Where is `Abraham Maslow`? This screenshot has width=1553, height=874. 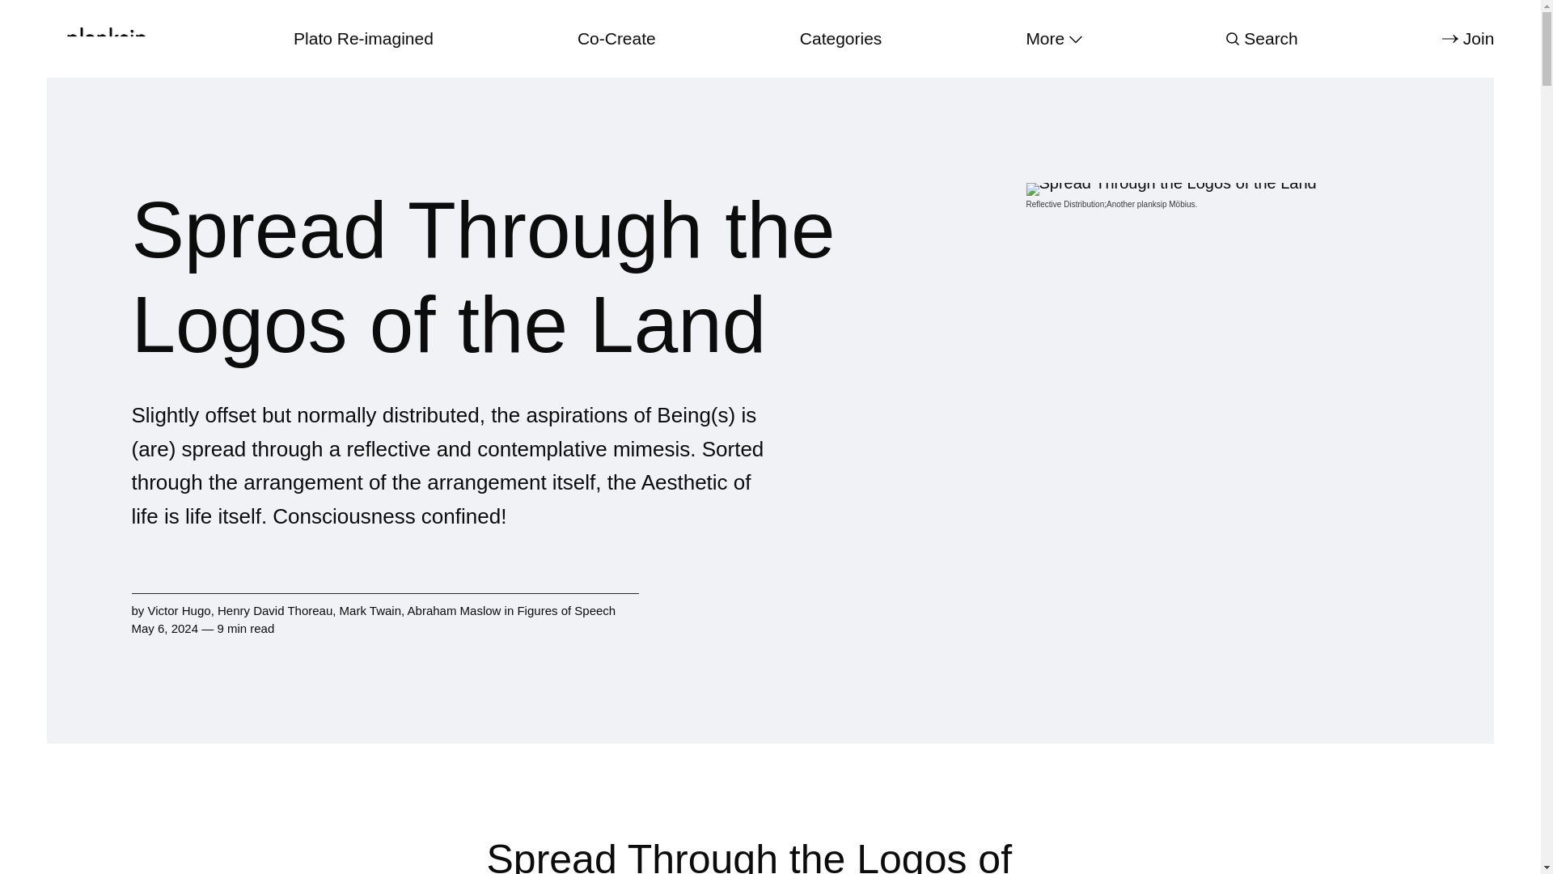 Abraham Maslow is located at coordinates (455, 610).